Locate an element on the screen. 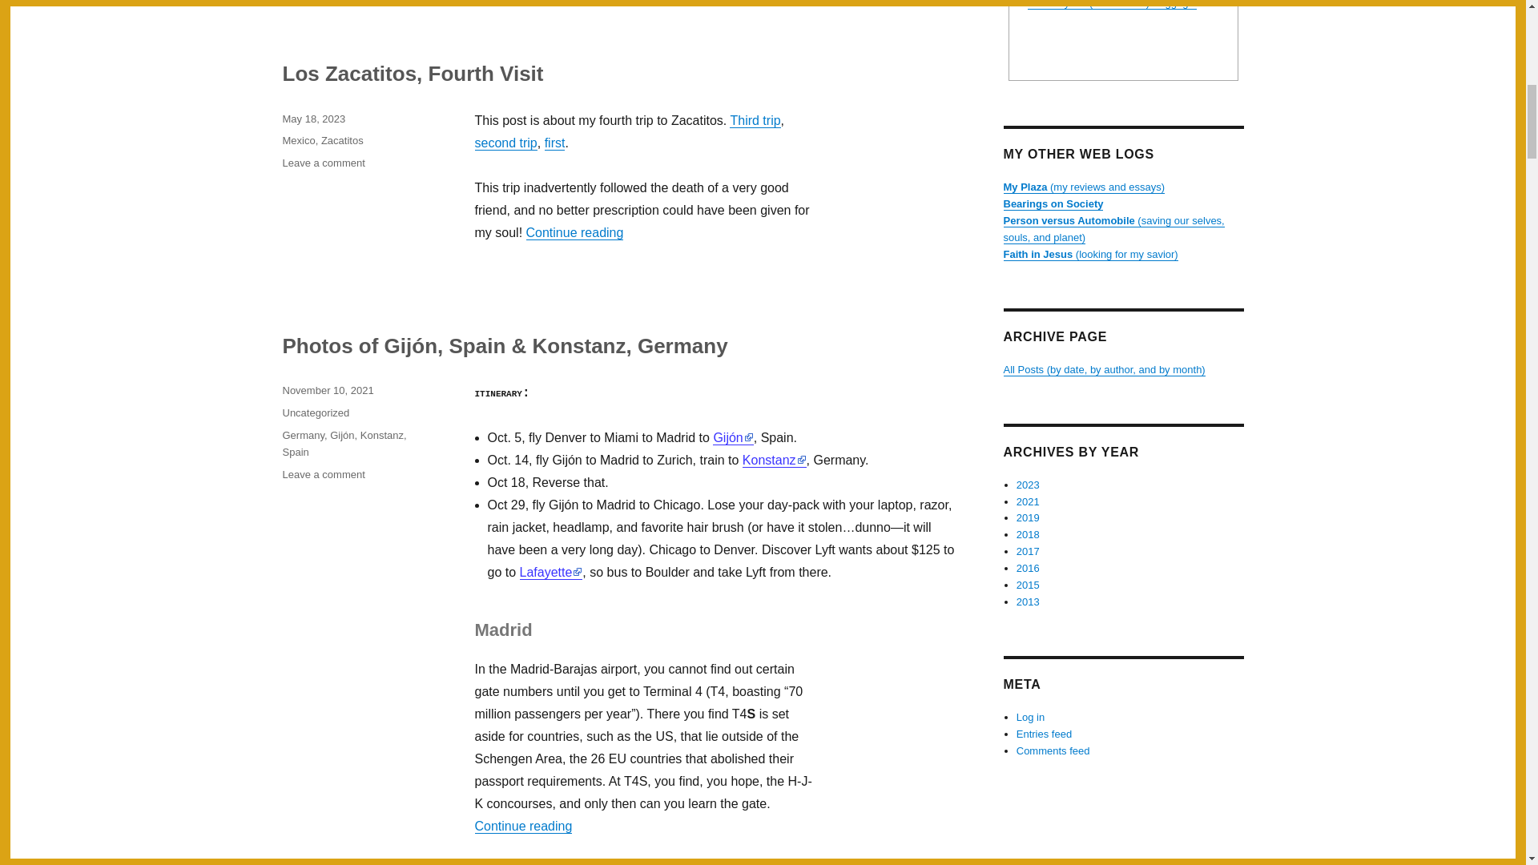 The image size is (1538, 865). second trip is located at coordinates (554, 143).